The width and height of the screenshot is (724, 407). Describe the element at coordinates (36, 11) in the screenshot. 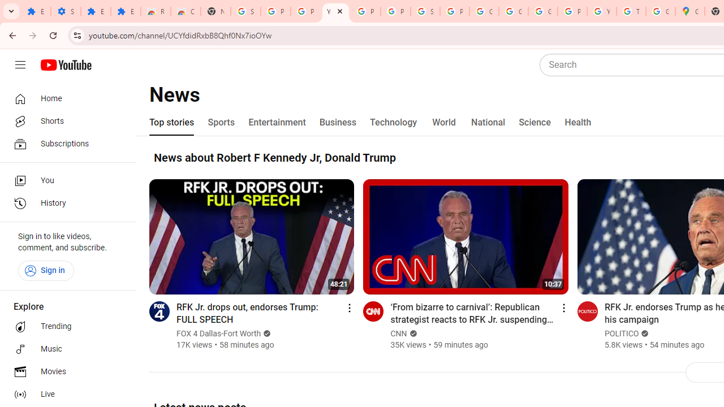

I see `Extensions` at that location.